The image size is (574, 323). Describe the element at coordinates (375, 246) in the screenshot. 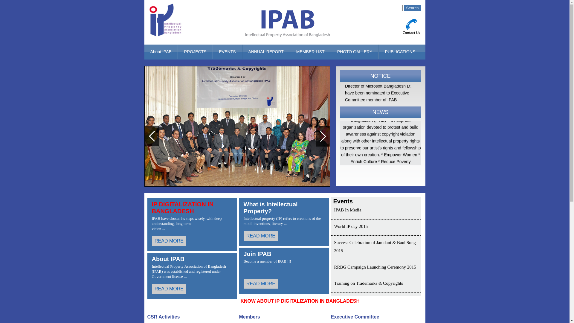

I see `Success Celebration of Jamdani & Baul Song 2015` at that location.